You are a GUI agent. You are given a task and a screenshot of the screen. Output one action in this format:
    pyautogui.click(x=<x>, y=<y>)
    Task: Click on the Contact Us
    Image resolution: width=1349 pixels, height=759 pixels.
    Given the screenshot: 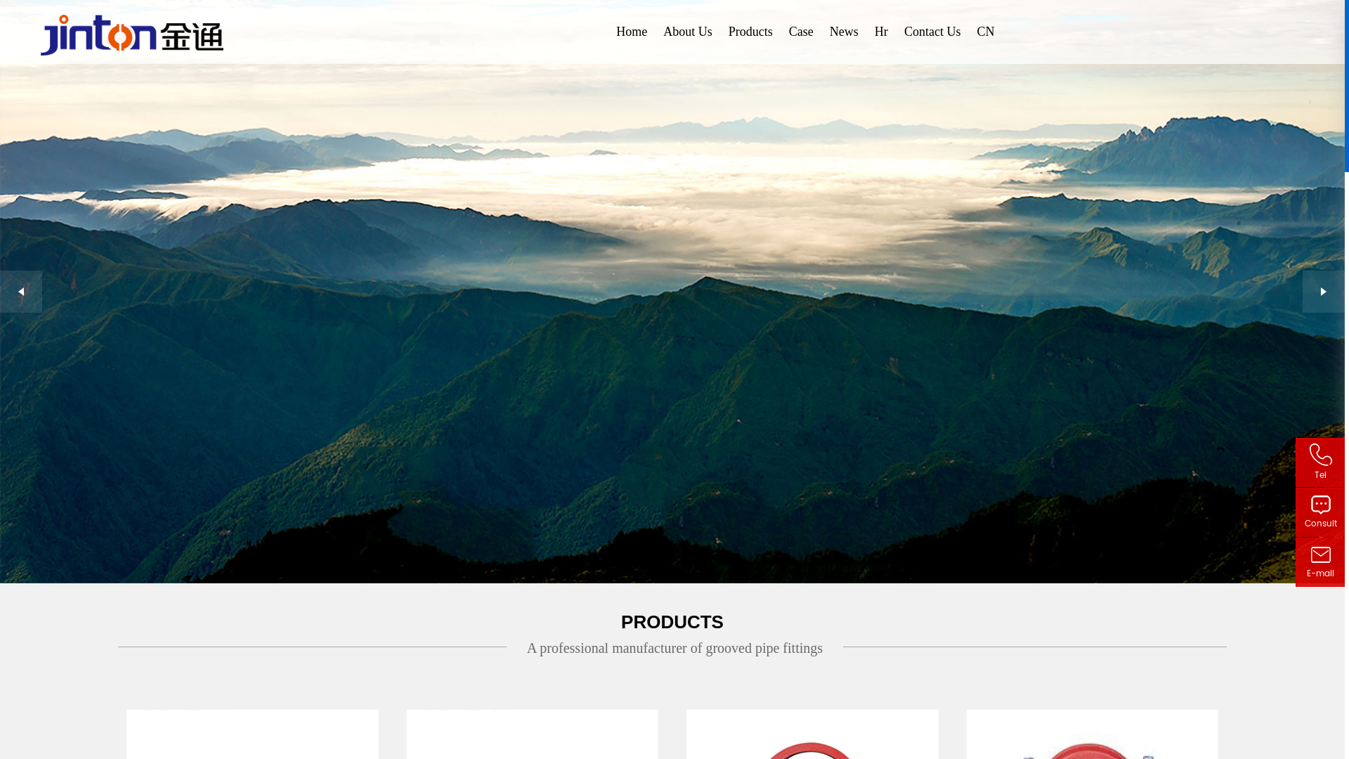 What is the action you would take?
    pyautogui.click(x=933, y=32)
    